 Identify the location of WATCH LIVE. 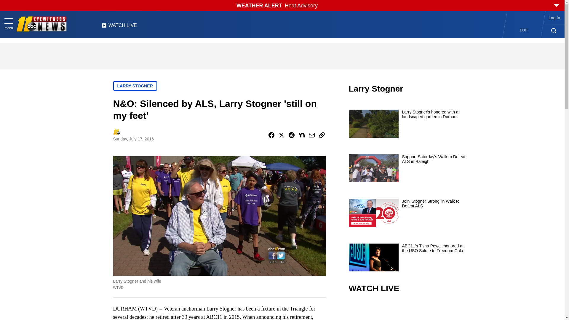
(119, 27).